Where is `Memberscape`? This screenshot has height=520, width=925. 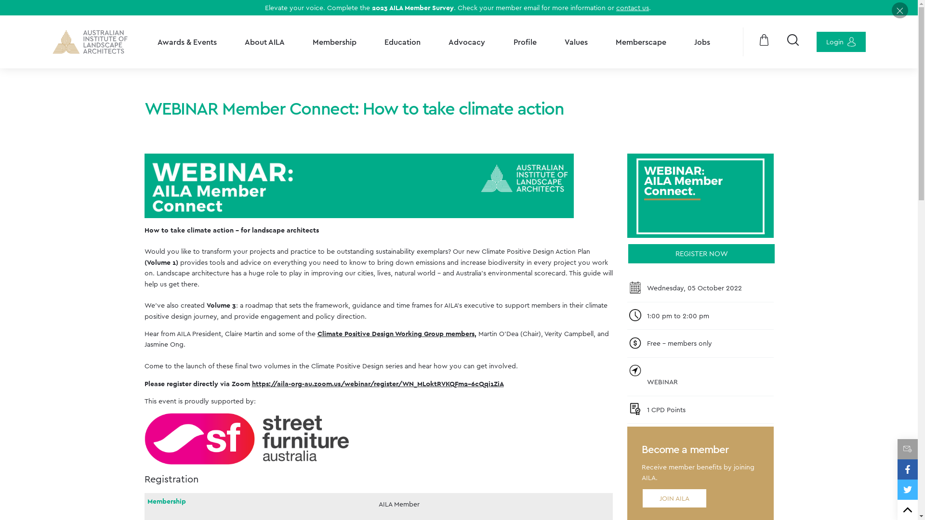 Memberscape is located at coordinates (641, 42).